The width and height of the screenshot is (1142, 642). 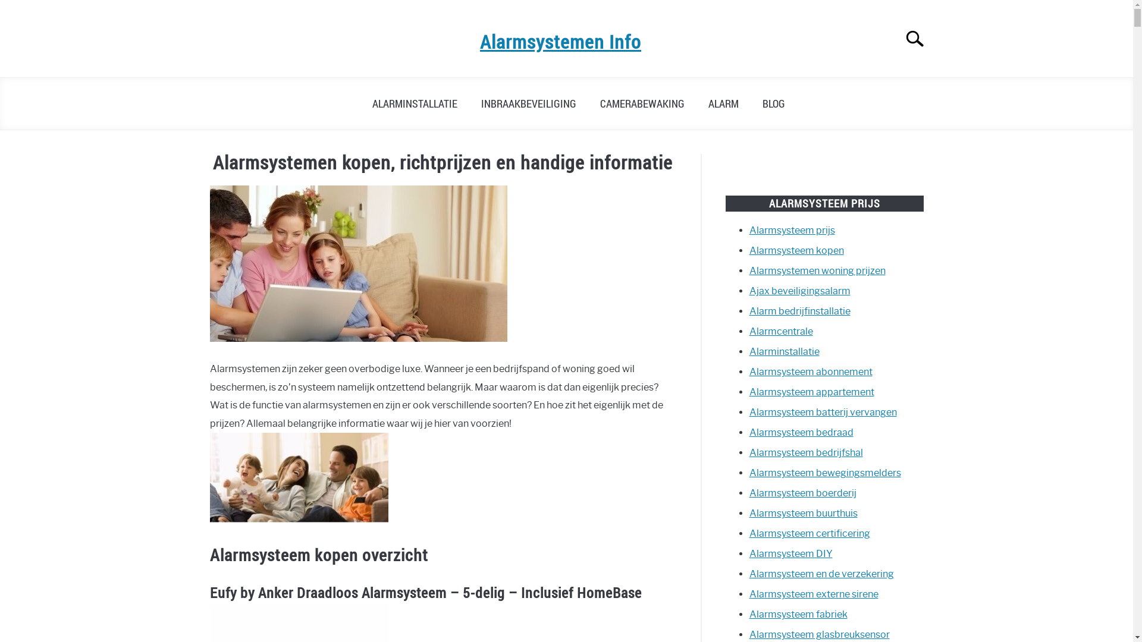 What do you see at coordinates (798, 615) in the screenshot?
I see `Alarmsysteem fabriek` at bounding box center [798, 615].